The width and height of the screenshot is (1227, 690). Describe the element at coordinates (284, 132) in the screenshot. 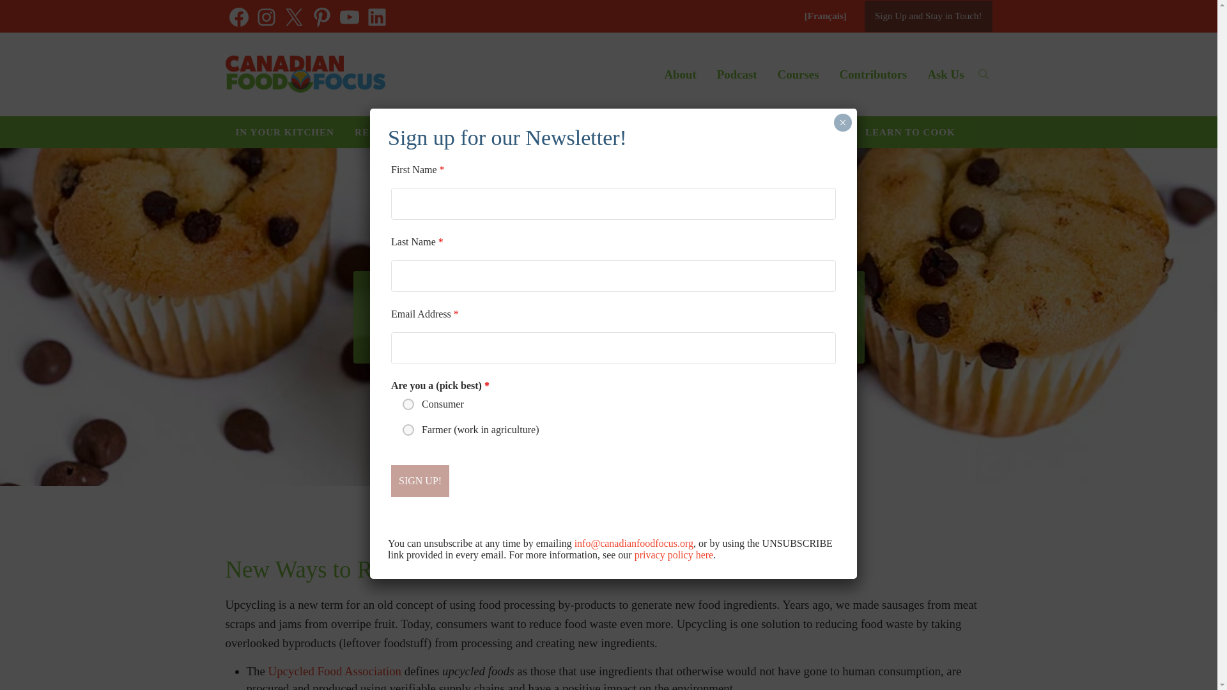

I see `IN YOUR KITCHEN` at that location.